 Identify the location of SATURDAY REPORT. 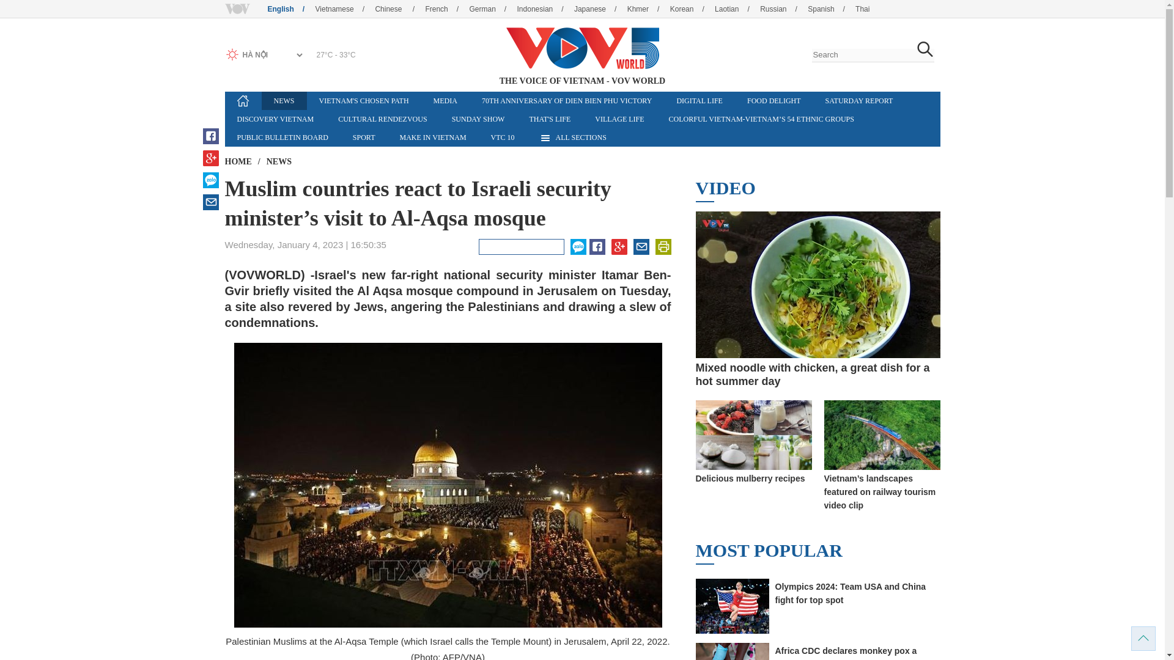
(859, 101).